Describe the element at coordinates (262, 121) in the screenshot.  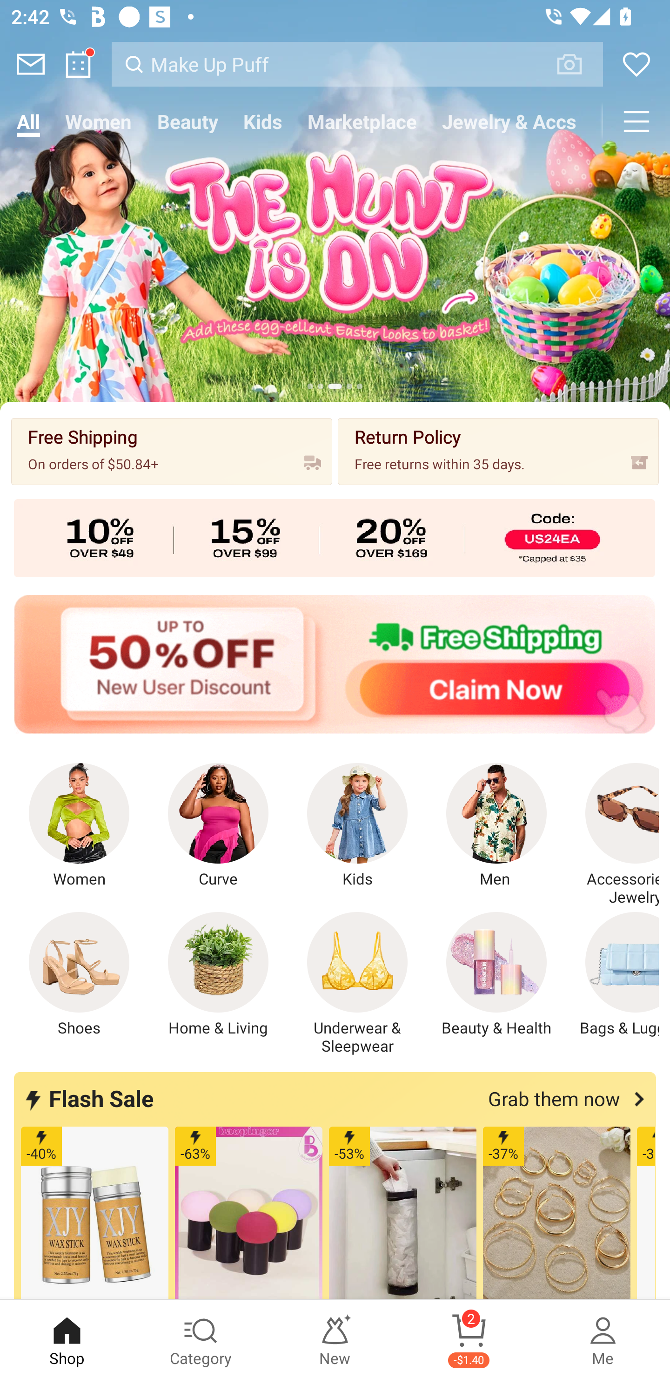
I see `Kids` at that location.